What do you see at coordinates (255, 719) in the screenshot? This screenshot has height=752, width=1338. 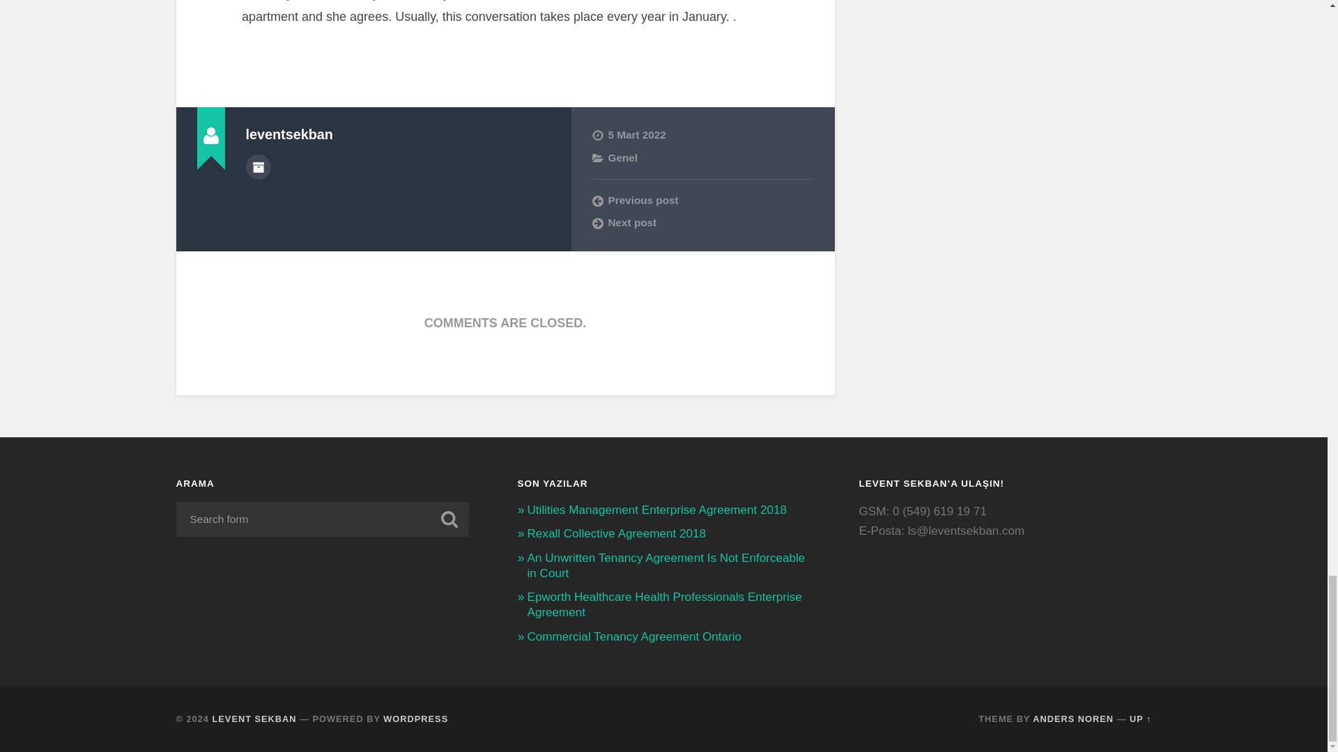 I see `LEVENT SEKBAN` at bounding box center [255, 719].